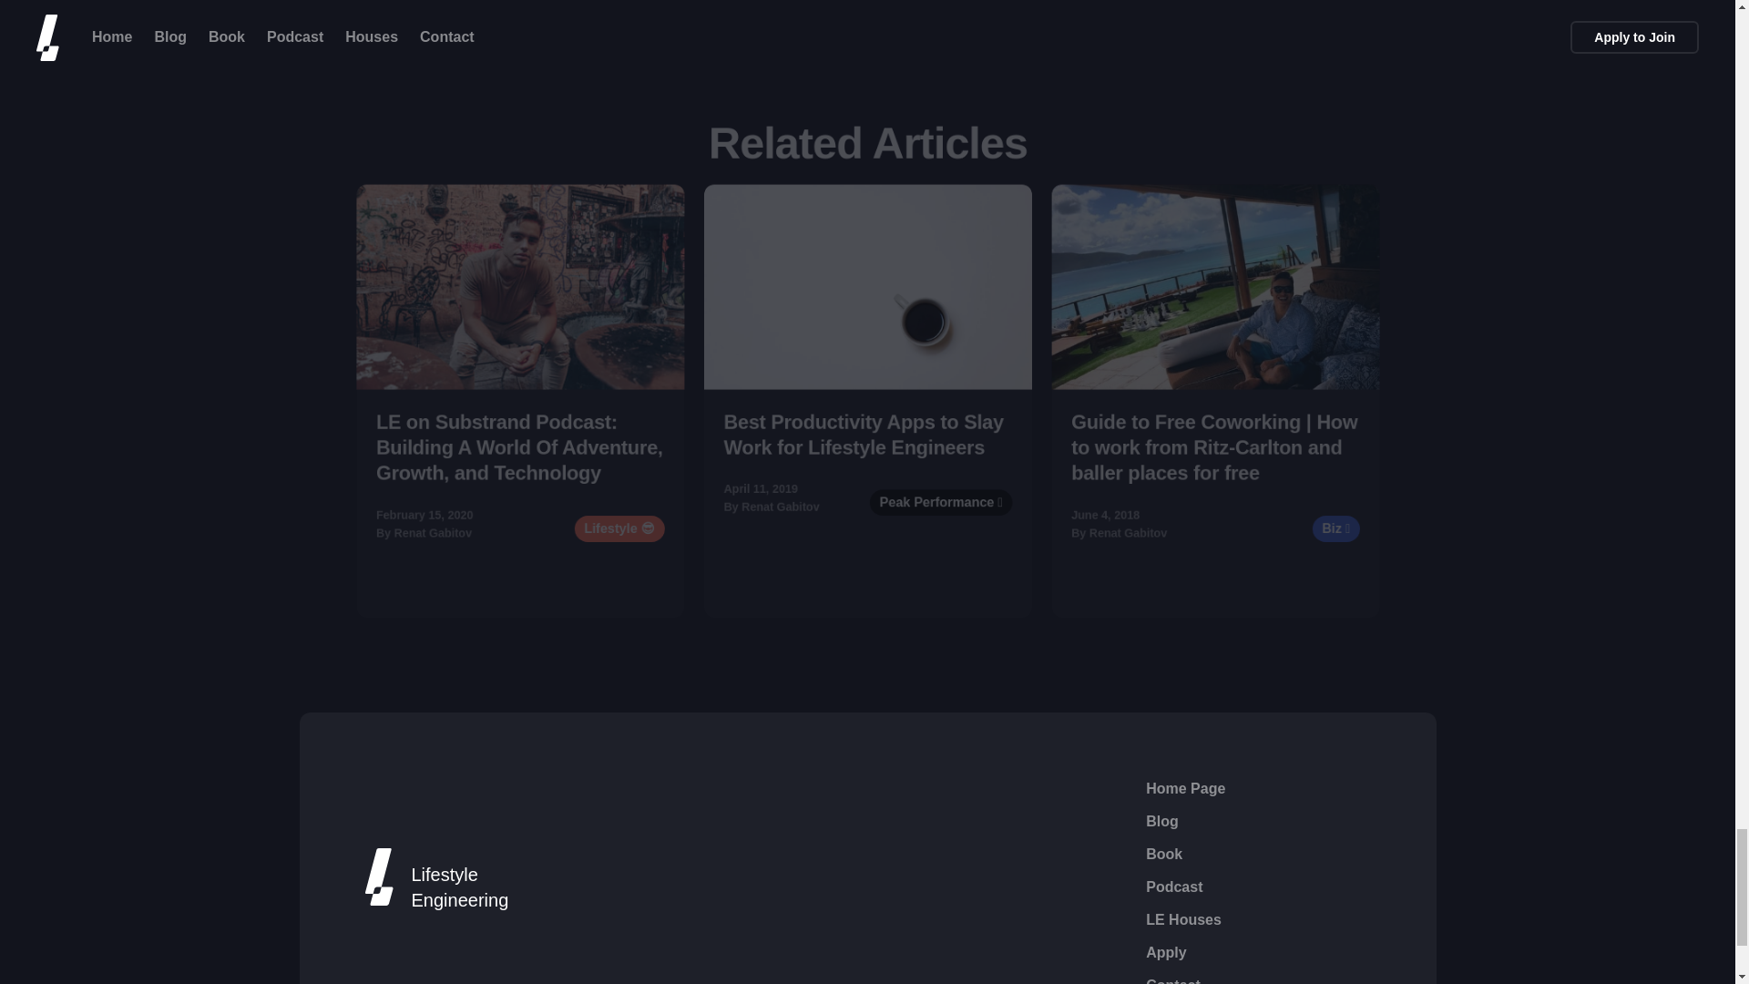 This screenshot has height=984, width=1749. What do you see at coordinates (1165, 953) in the screenshot?
I see `Apply` at bounding box center [1165, 953].